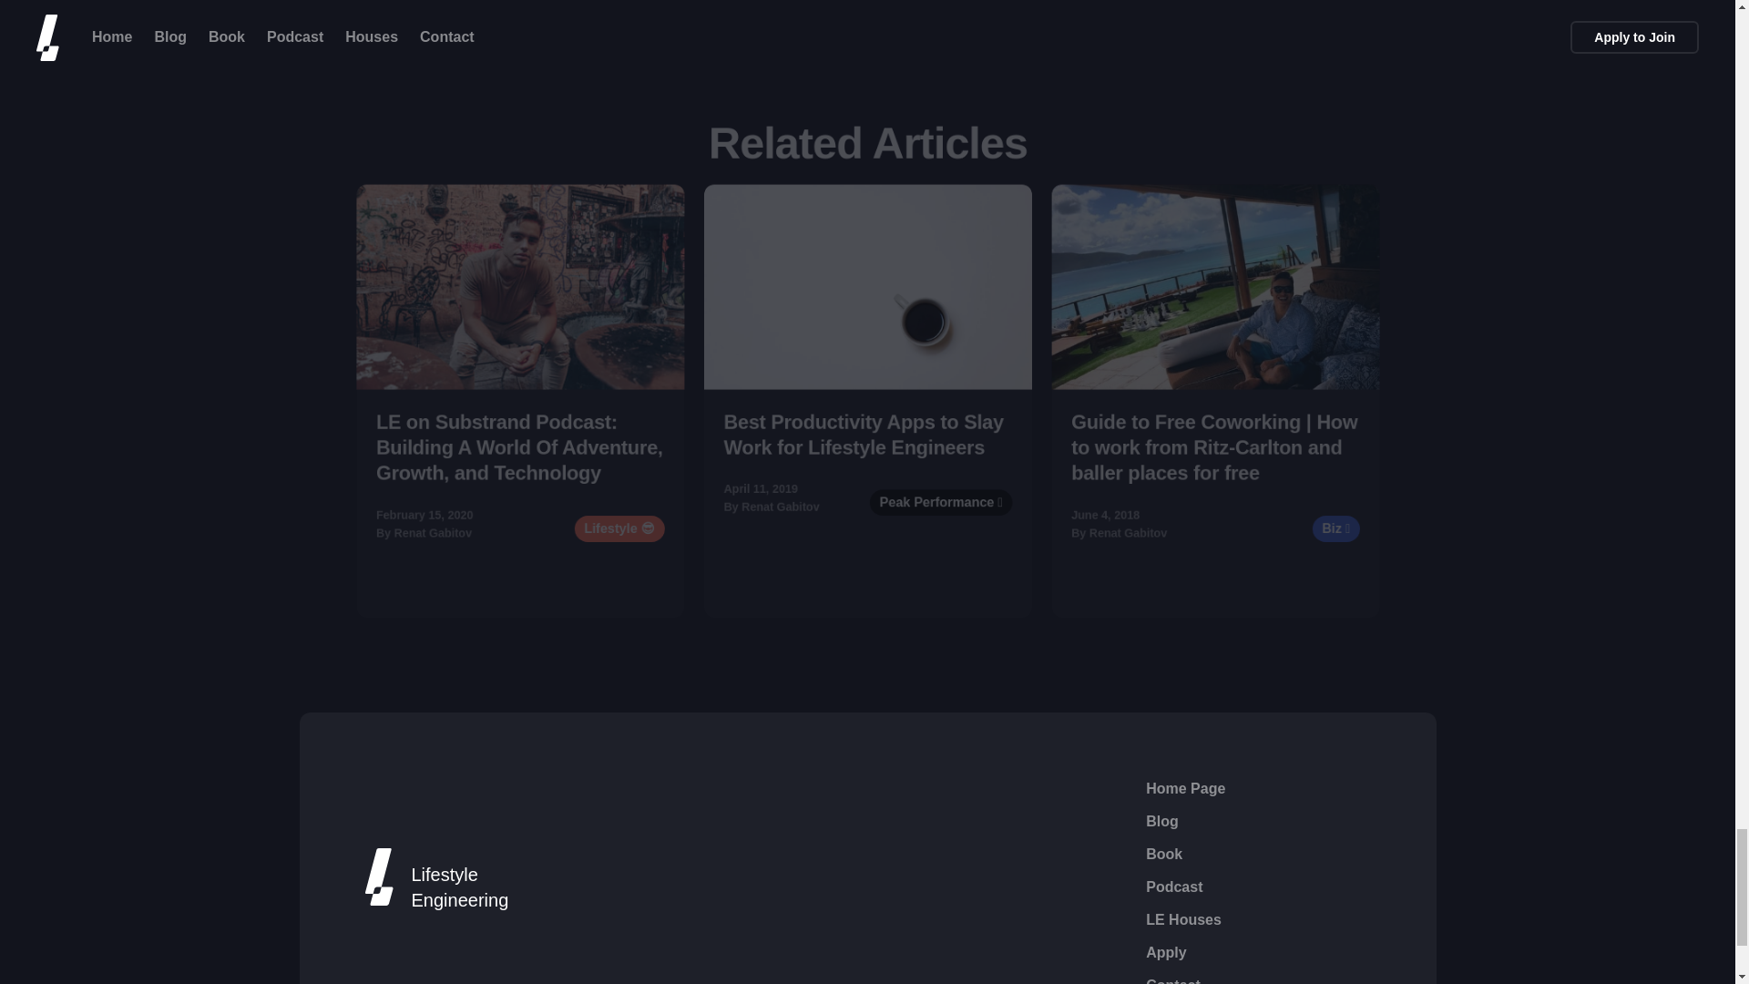 This screenshot has height=984, width=1749. What do you see at coordinates (1165, 953) in the screenshot?
I see `Apply` at bounding box center [1165, 953].